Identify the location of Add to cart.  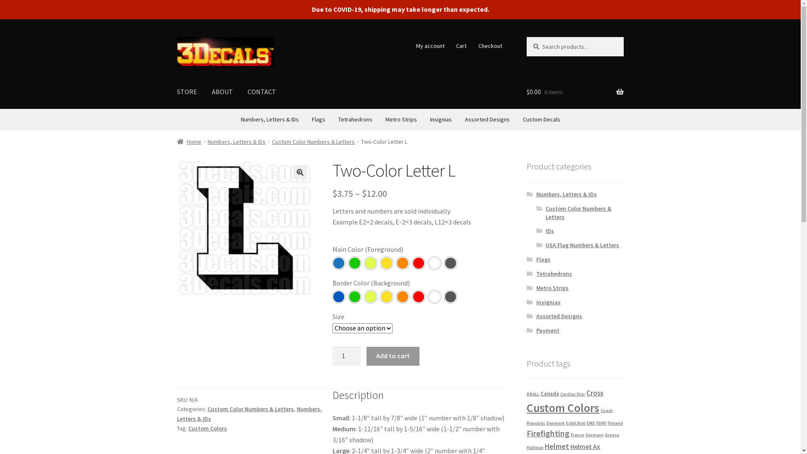
(393, 356).